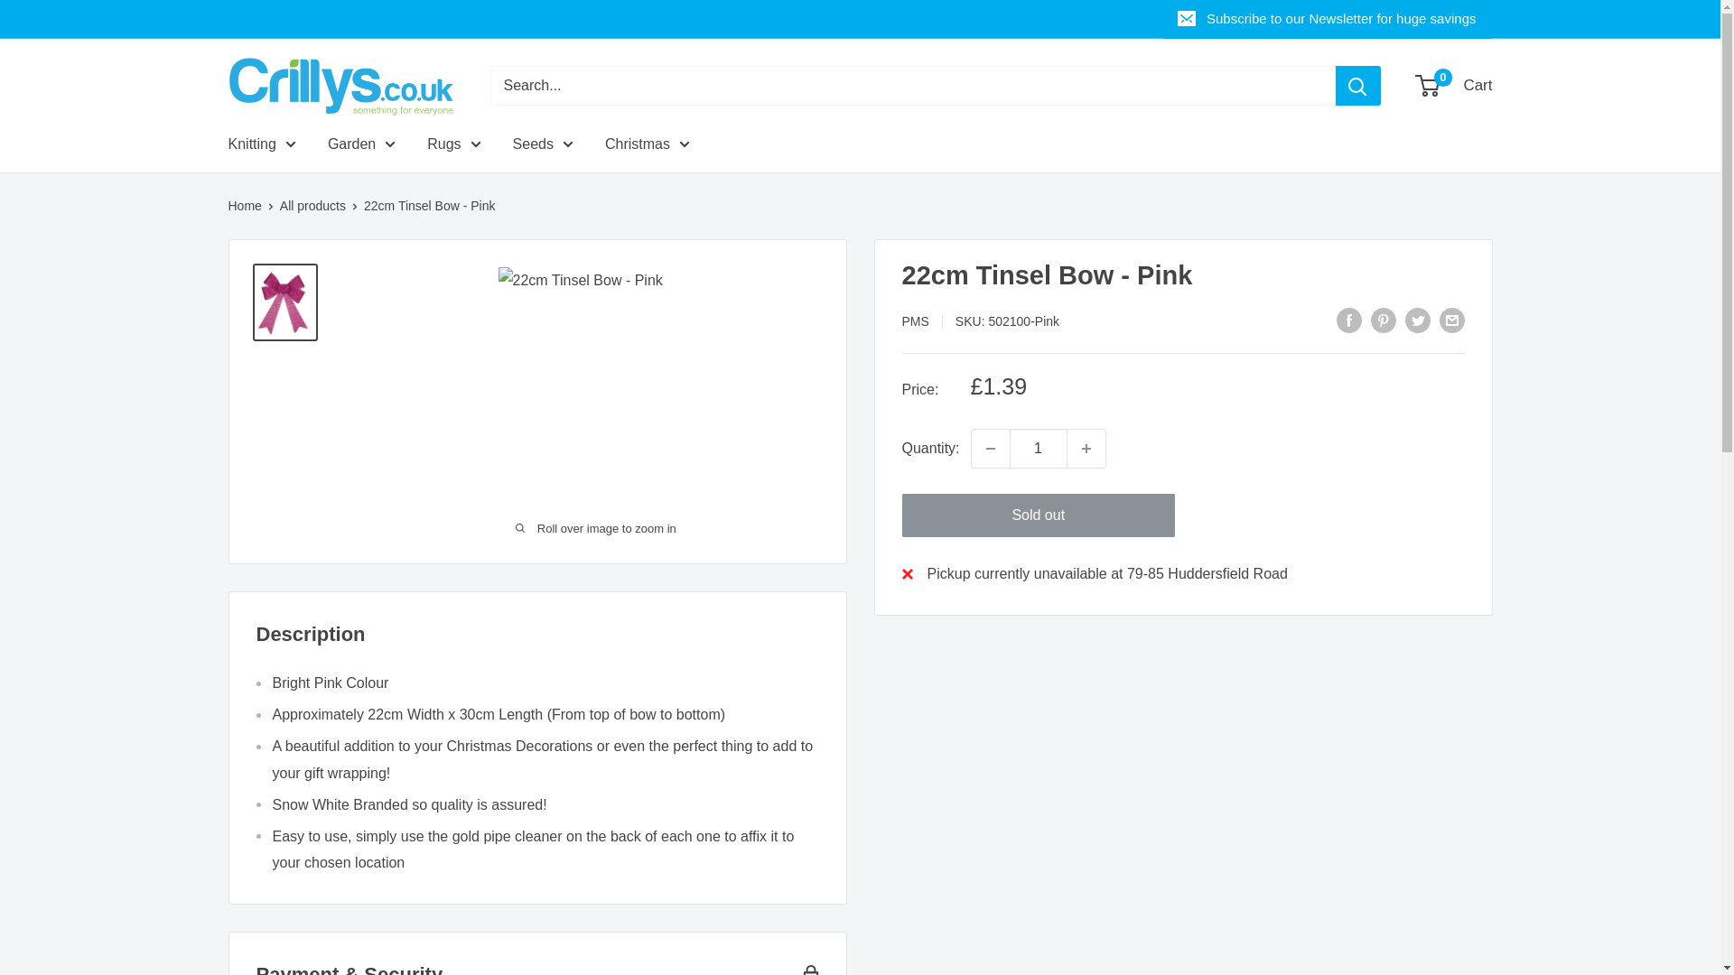 The image size is (1734, 975). What do you see at coordinates (1328, 19) in the screenshot?
I see `Subscribe to our Newsletter for huge savings` at bounding box center [1328, 19].